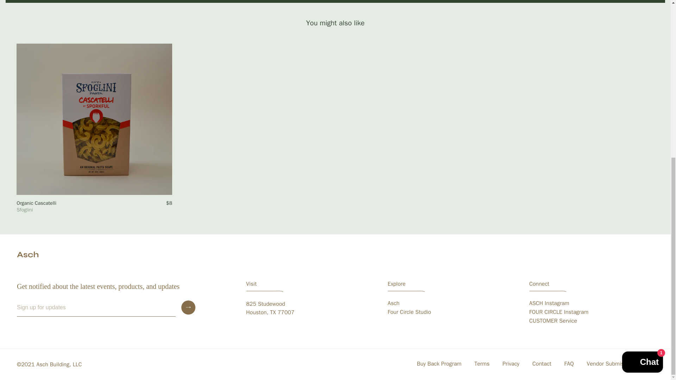 The width and height of the screenshot is (676, 380). What do you see at coordinates (270, 308) in the screenshot?
I see `Asch` at bounding box center [270, 308].